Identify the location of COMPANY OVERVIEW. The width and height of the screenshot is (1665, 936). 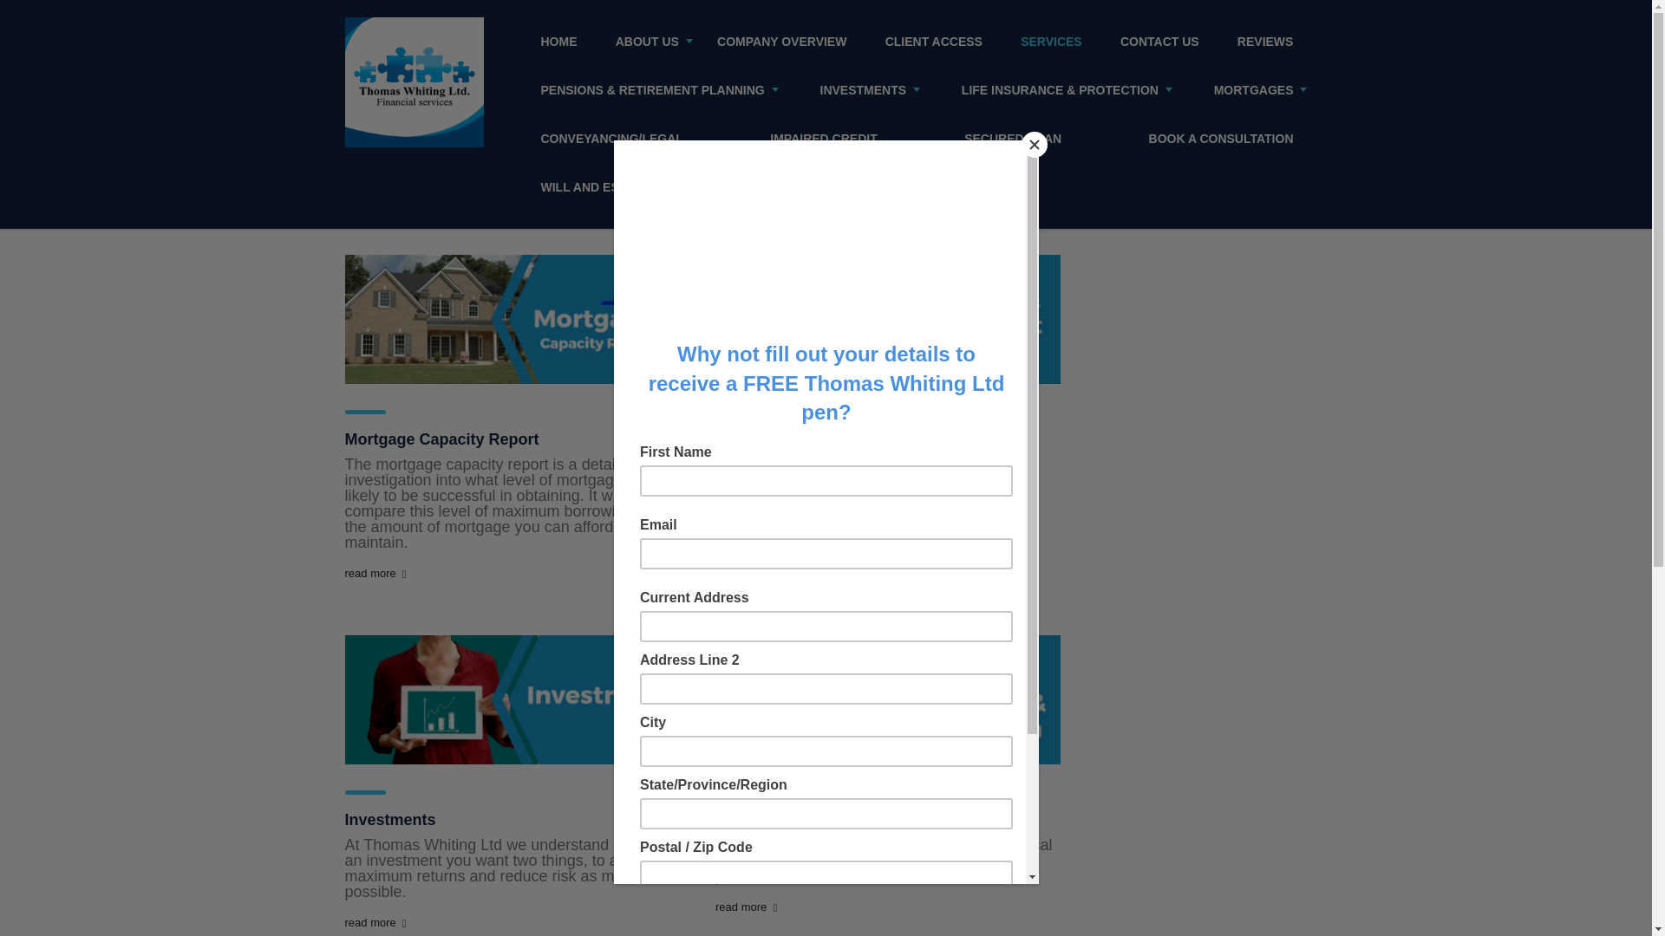
(781, 42).